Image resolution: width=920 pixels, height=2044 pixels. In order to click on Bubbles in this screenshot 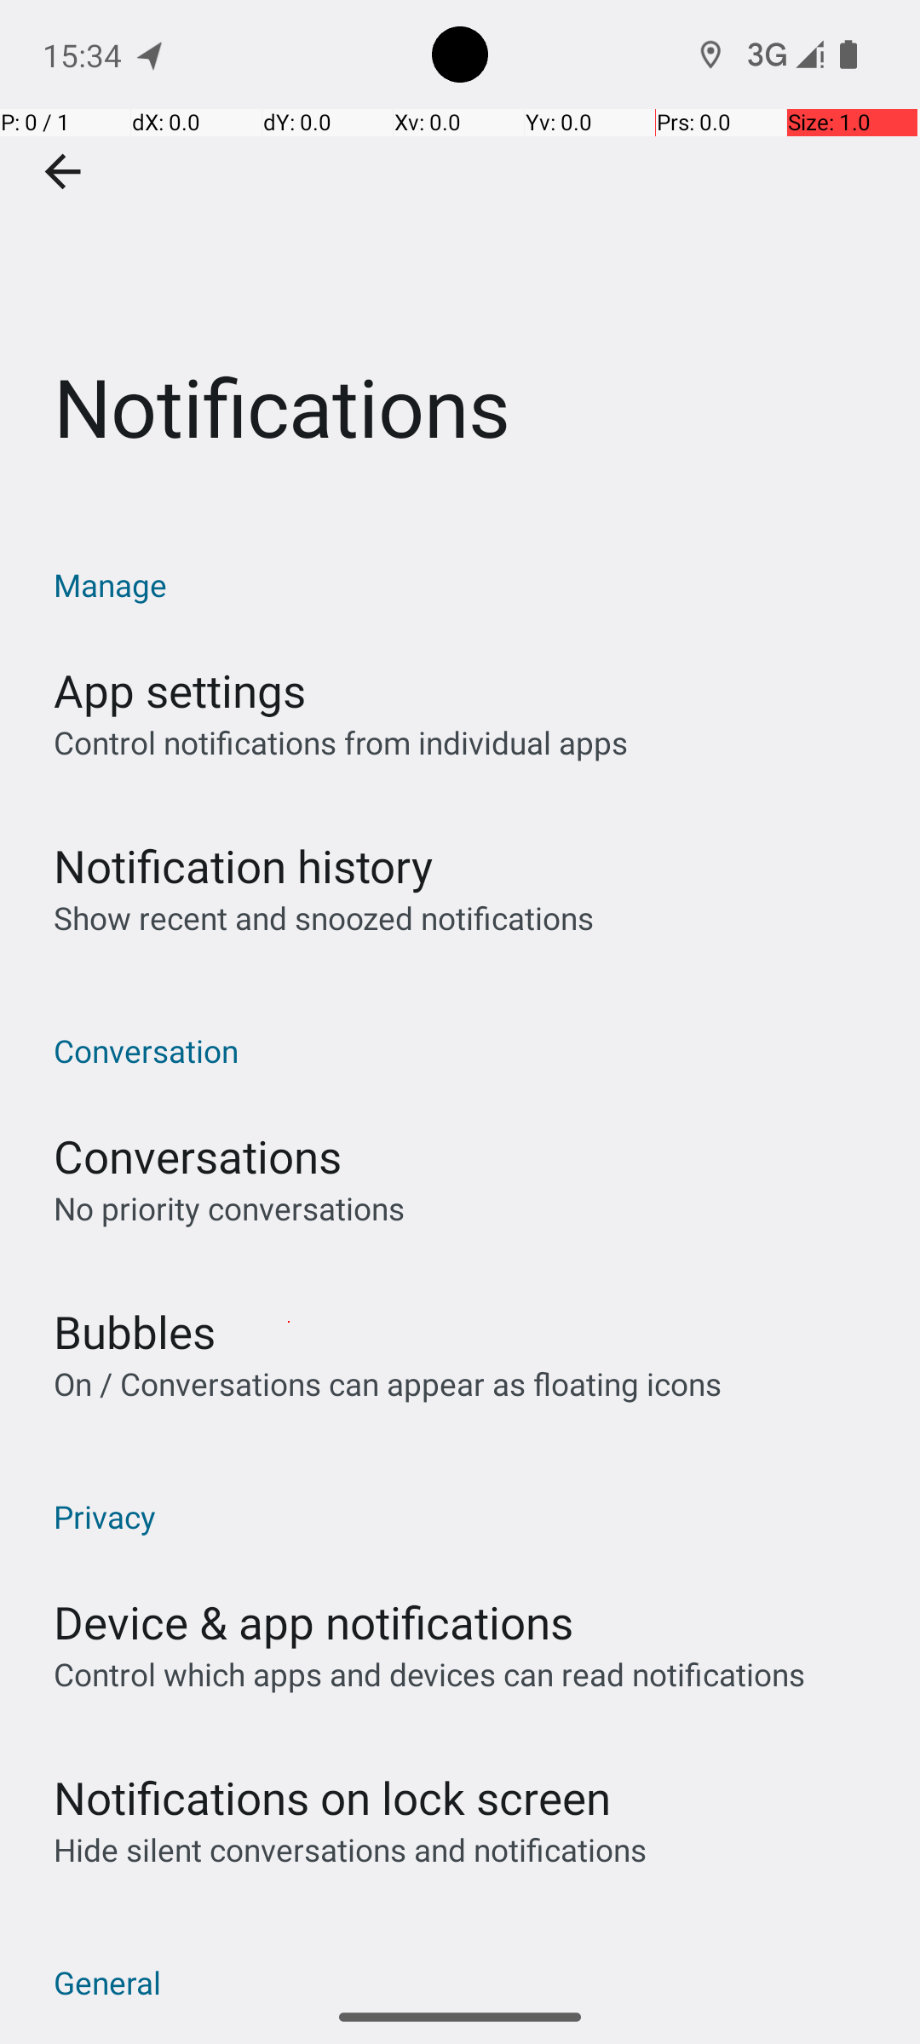, I will do `click(135, 1332)`.